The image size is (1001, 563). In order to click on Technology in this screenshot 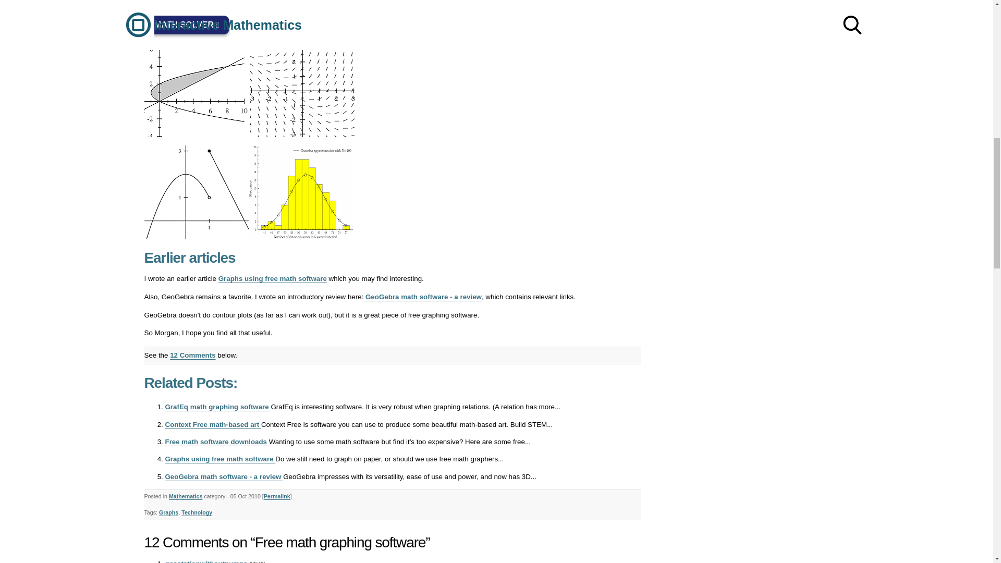, I will do `click(197, 512)`.